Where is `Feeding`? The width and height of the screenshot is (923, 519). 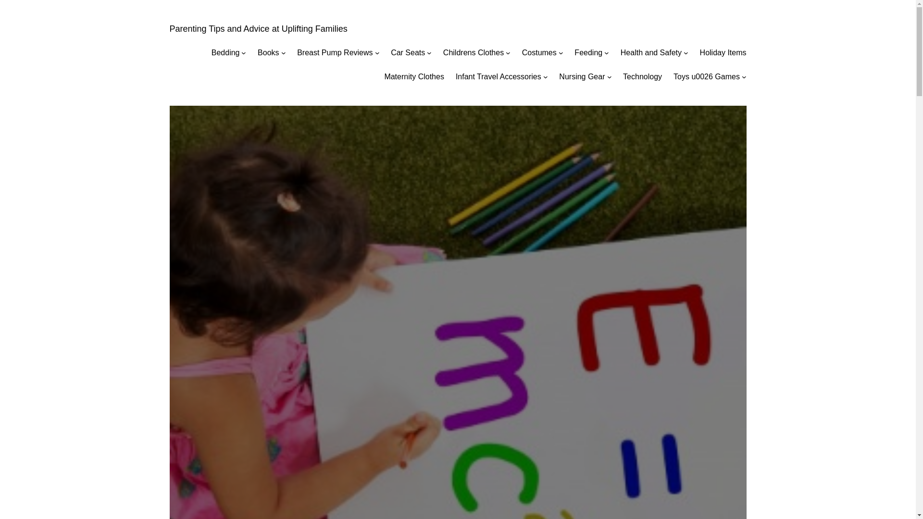
Feeding is located at coordinates (588, 53).